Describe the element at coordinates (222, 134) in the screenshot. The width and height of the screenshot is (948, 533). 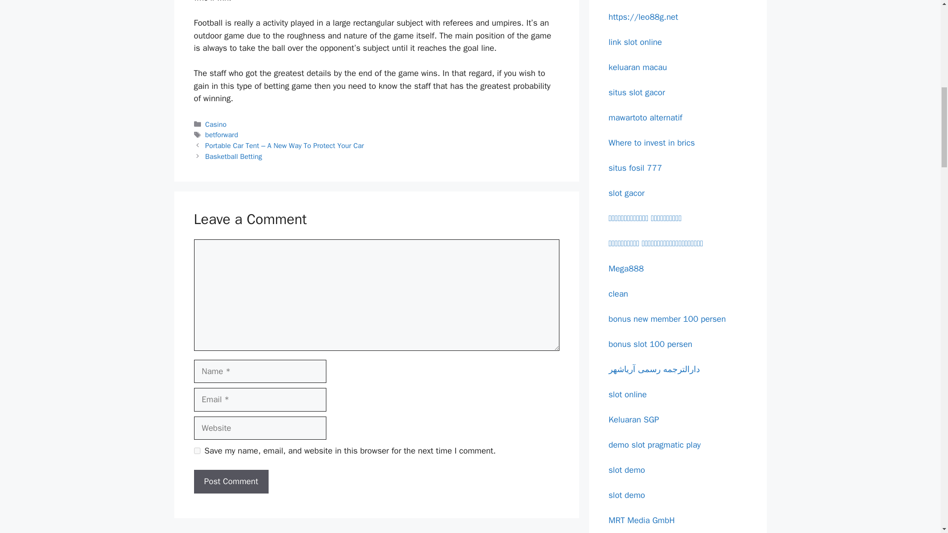
I see `betforward` at that location.